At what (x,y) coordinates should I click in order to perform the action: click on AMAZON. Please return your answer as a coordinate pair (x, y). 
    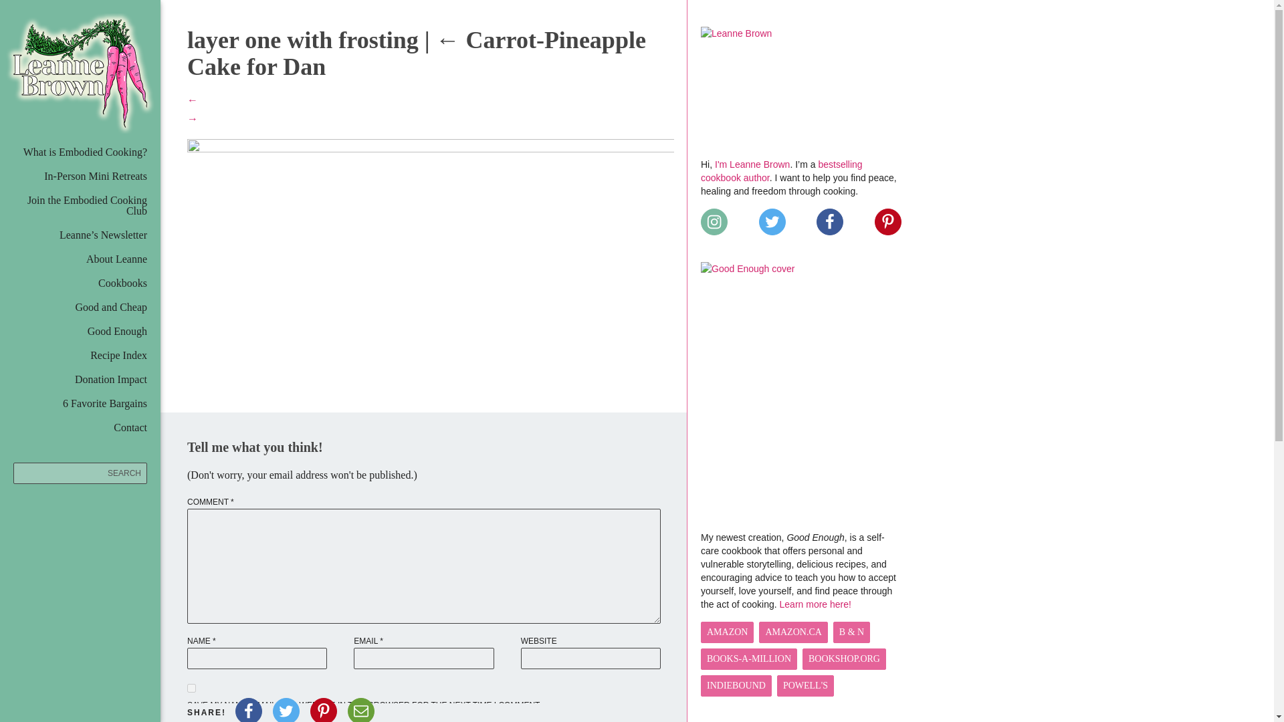
    Looking at the image, I should click on (728, 632).